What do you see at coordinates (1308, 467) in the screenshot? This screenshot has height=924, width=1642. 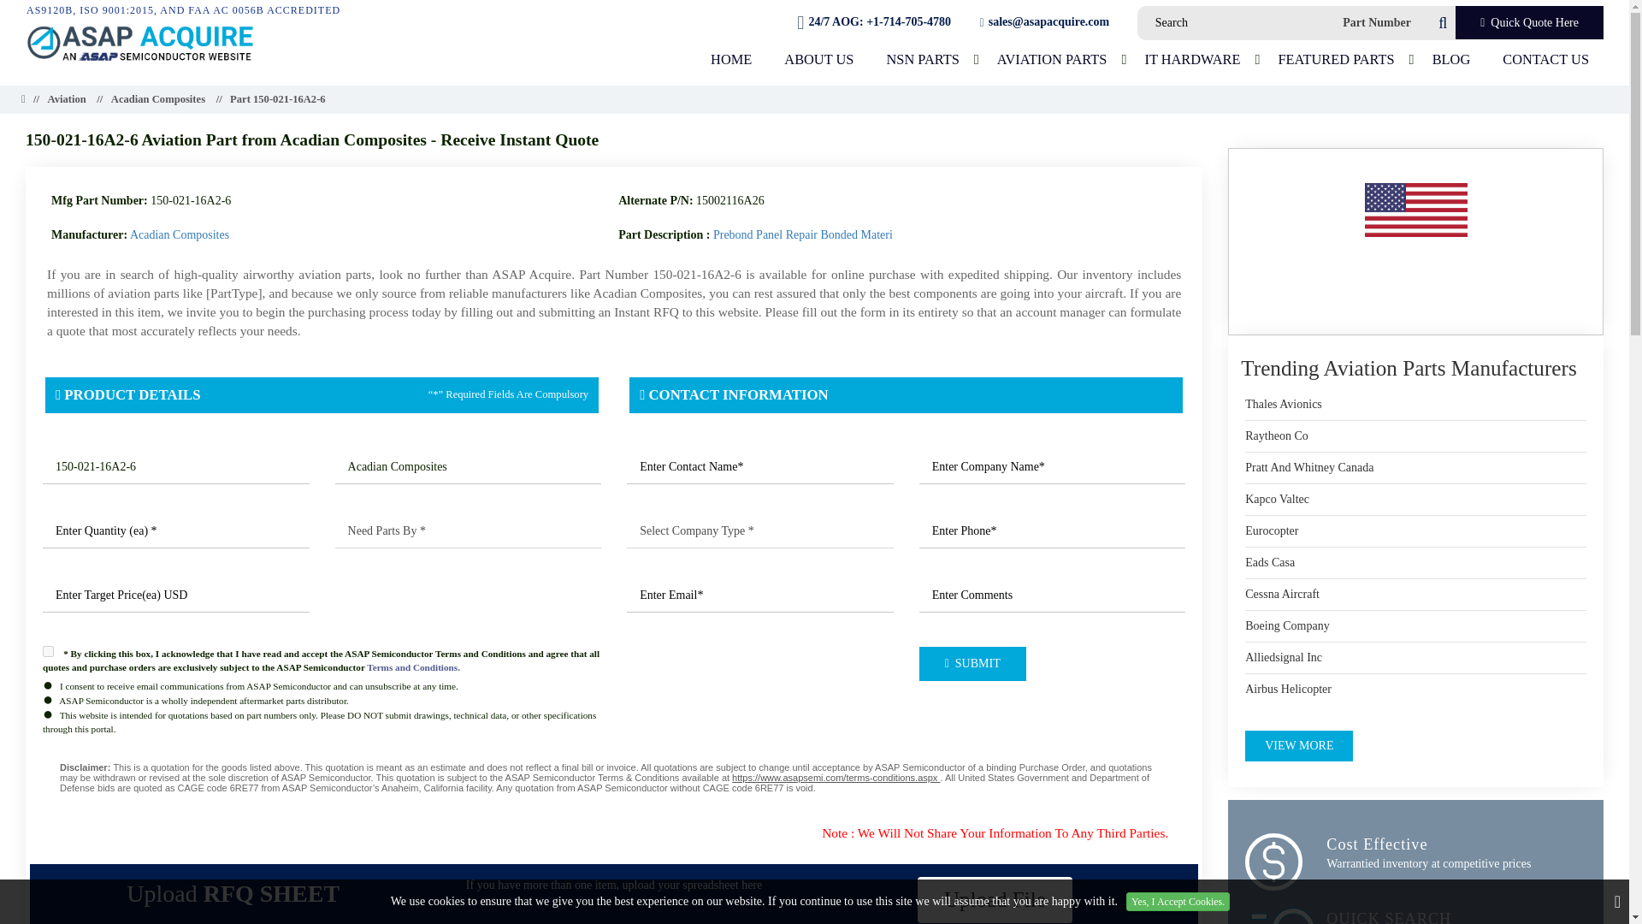 I see `Pratt And Whitney Canada` at bounding box center [1308, 467].